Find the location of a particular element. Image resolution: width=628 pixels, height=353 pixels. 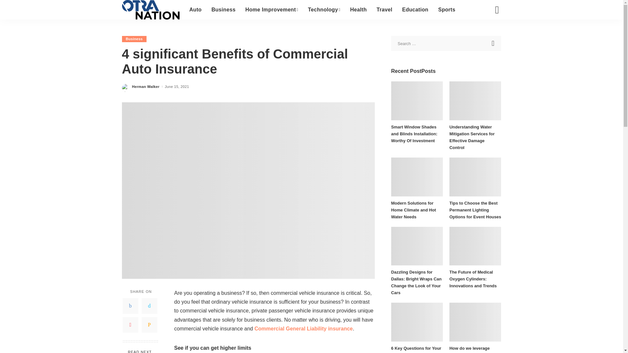

Travel is located at coordinates (384, 10).